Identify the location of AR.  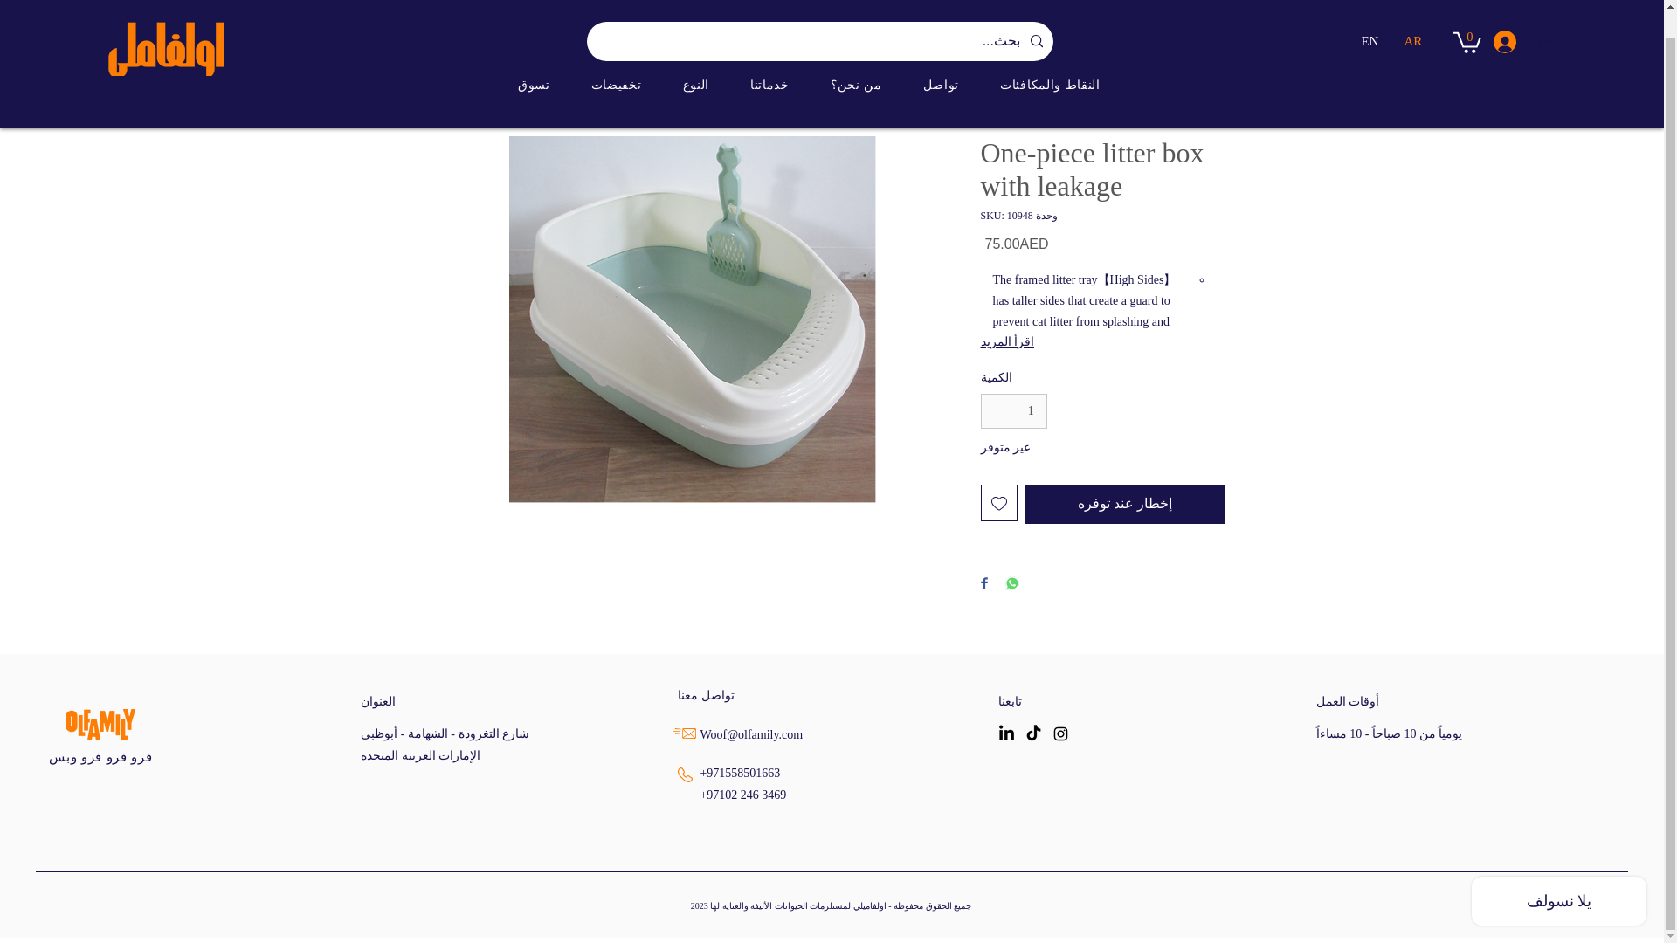
(1411, 14).